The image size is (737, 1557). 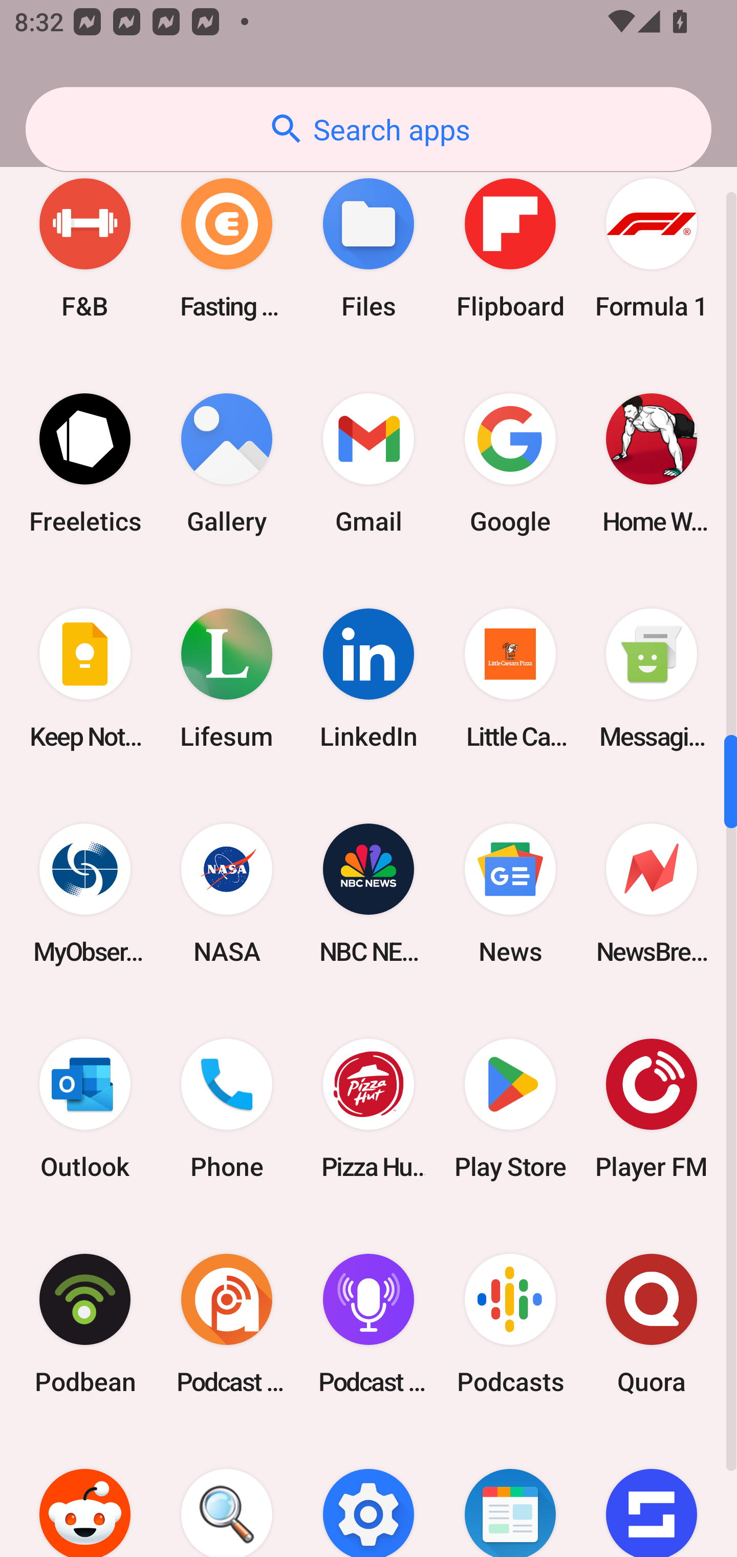 What do you see at coordinates (227, 1323) in the screenshot?
I see `Podcast Addict` at bounding box center [227, 1323].